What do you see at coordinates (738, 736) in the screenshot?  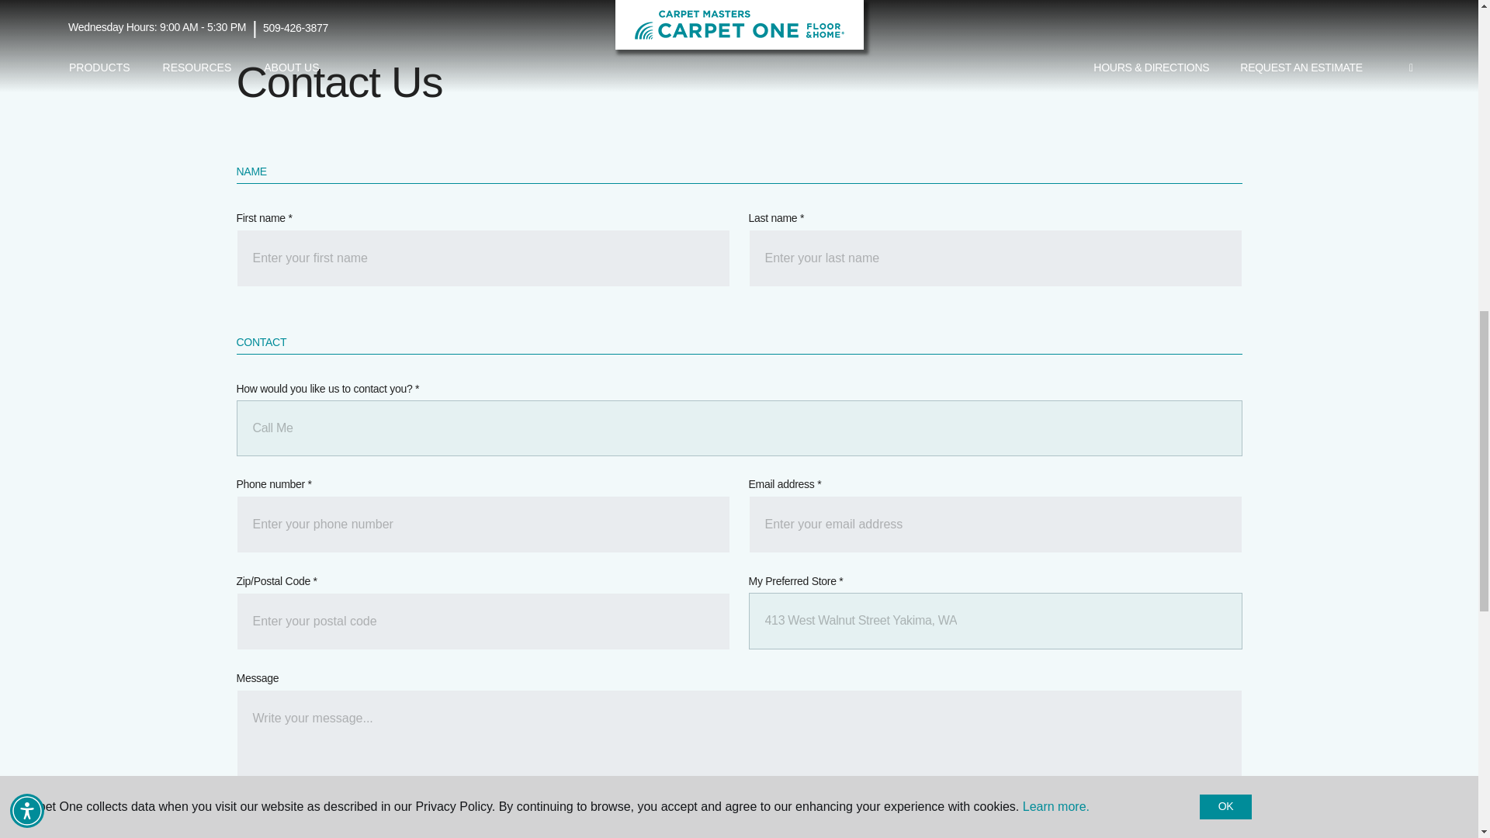 I see `MyMessage` at bounding box center [738, 736].